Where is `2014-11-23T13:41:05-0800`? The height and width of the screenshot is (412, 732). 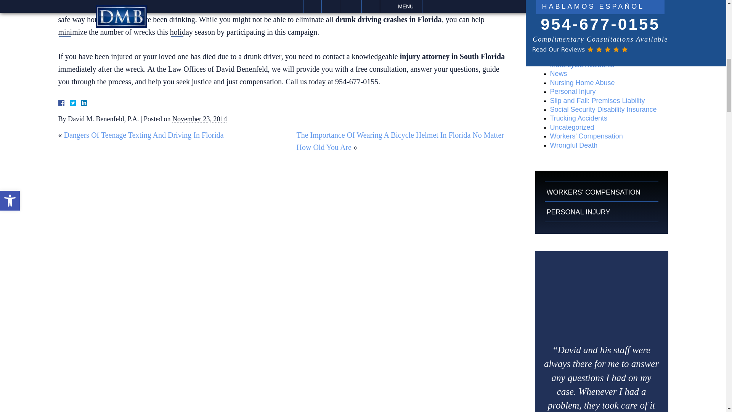 2014-11-23T13:41:05-0800 is located at coordinates (199, 119).